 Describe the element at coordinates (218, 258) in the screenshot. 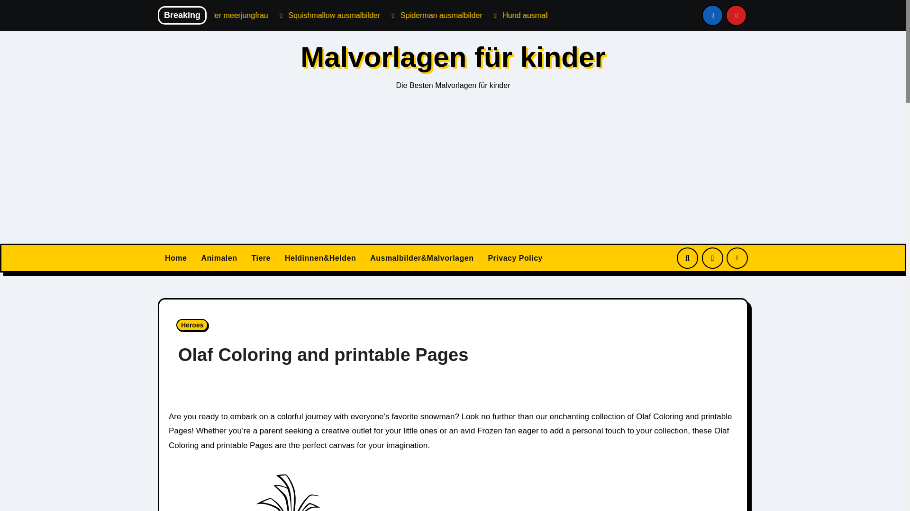

I see `Animalen` at that location.